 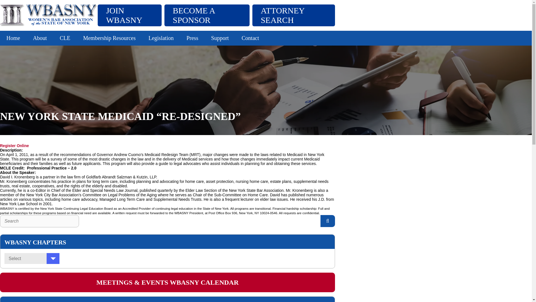 I want to click on About, so click(x=40, y=38).